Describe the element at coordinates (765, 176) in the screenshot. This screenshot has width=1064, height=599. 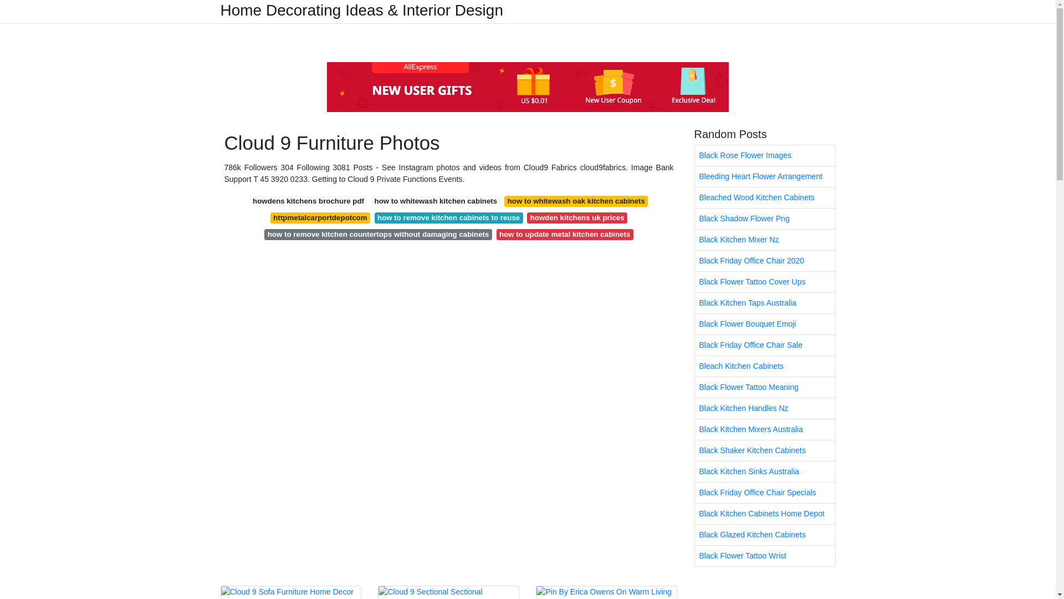
I see `Bleeding Heart Flower Arrangement` at that location.